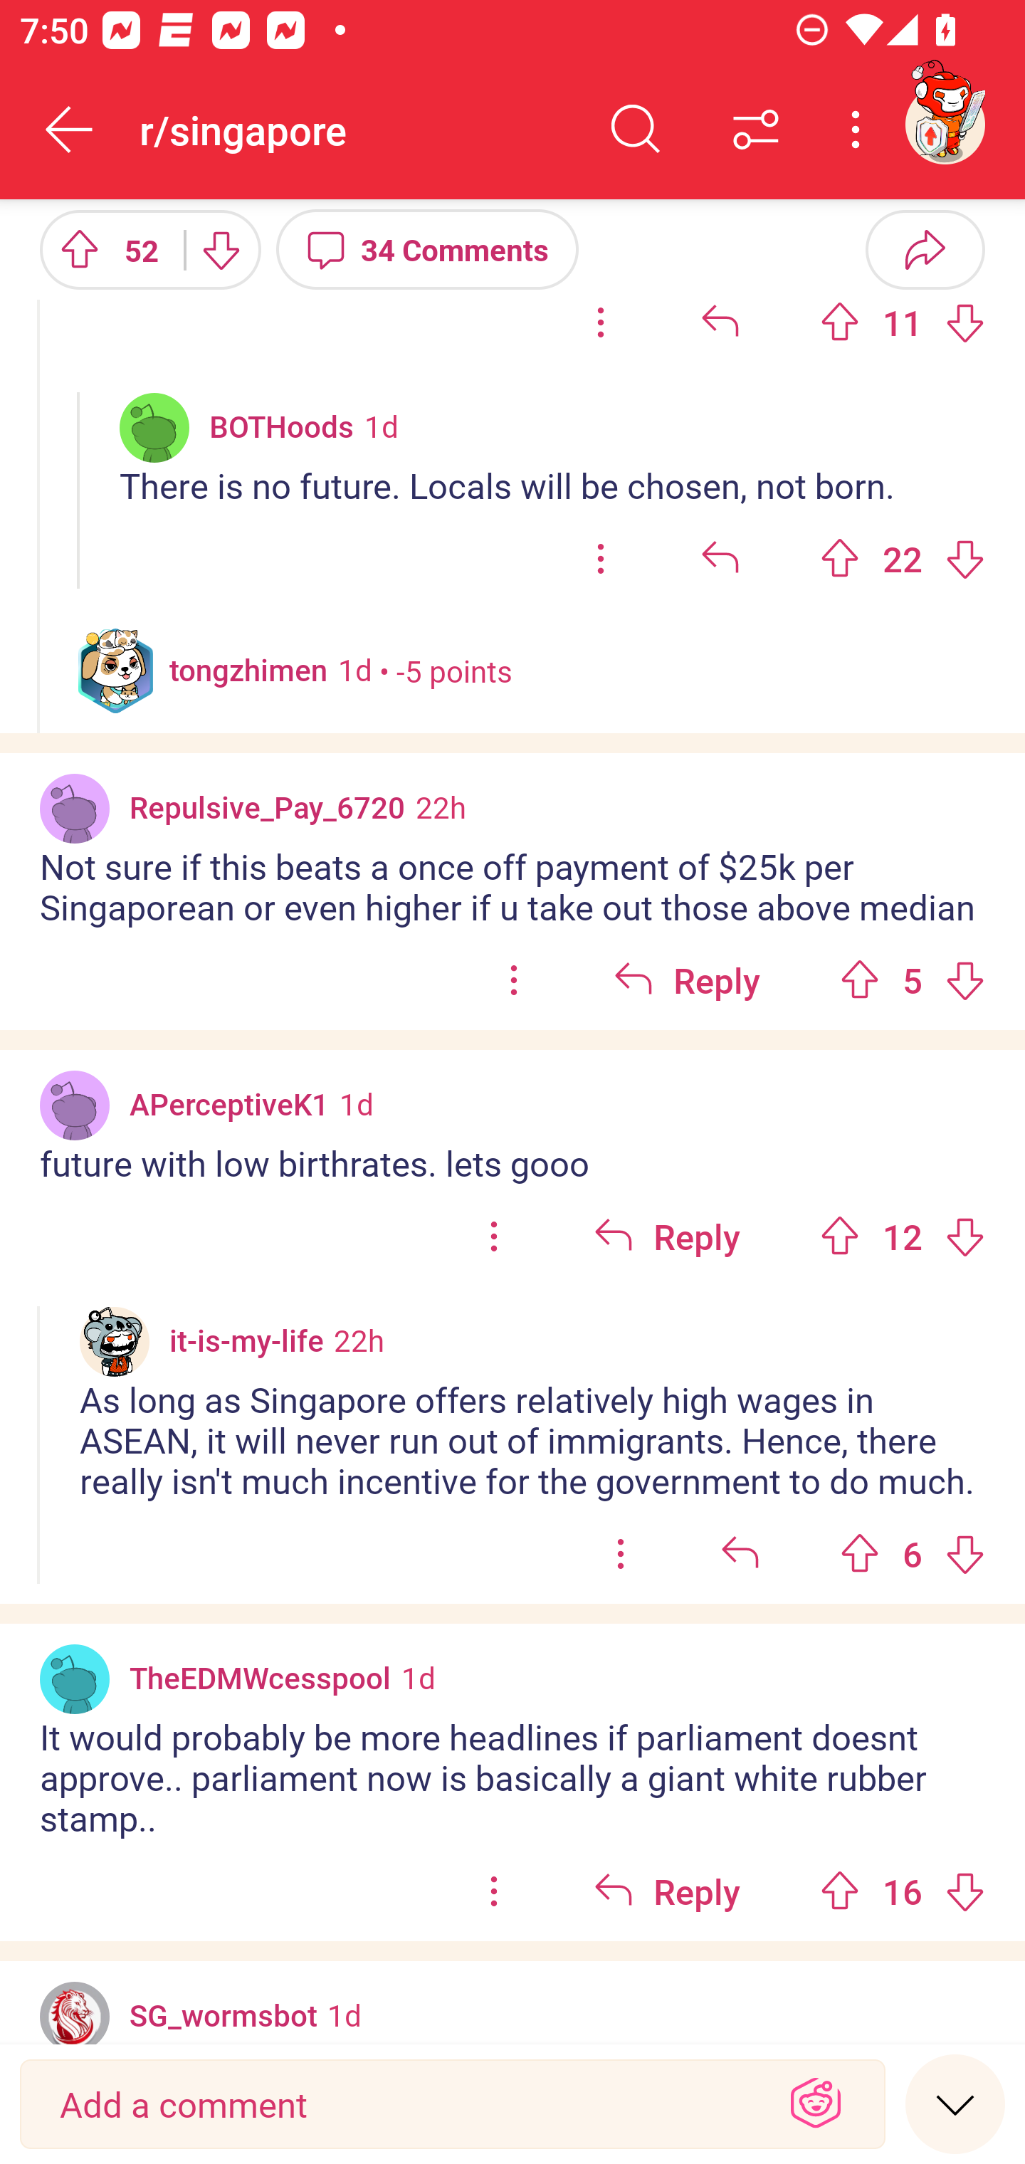  What do you see at coordinates (427, 248) in the screenshot?
I see `34 Comments` at bounding box center [427, 248].